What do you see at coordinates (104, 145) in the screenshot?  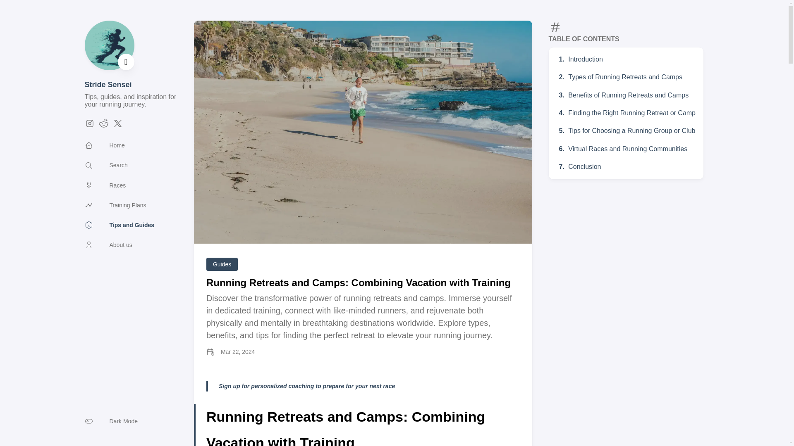 I see `Home` at bounding box center [104, 145].